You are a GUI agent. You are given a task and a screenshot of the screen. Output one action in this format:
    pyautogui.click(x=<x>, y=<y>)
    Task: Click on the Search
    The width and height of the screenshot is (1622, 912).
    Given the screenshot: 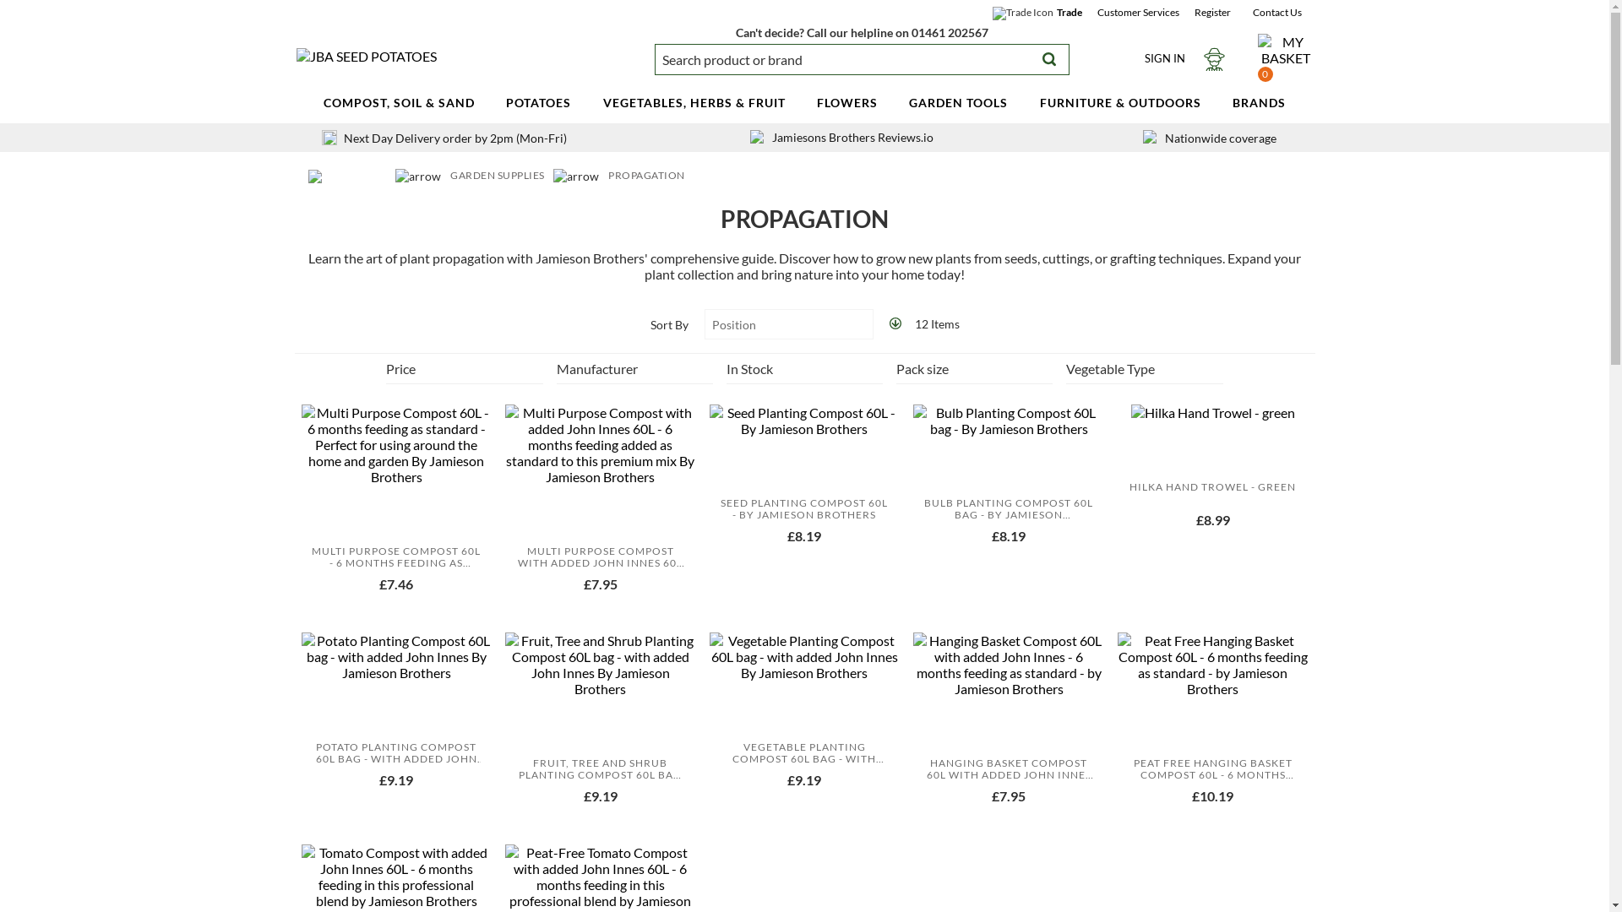 What is the action you would take?
    pyautogui.click(x=1056, y=59)
    